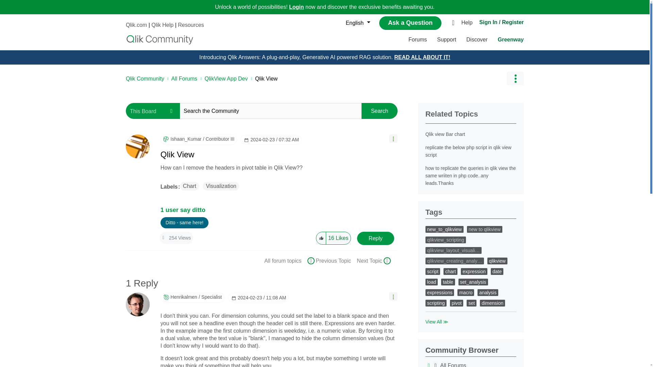 Image resolution: width=653 pixels, height=367 pixels. I want to click on English, so click(356, 23).